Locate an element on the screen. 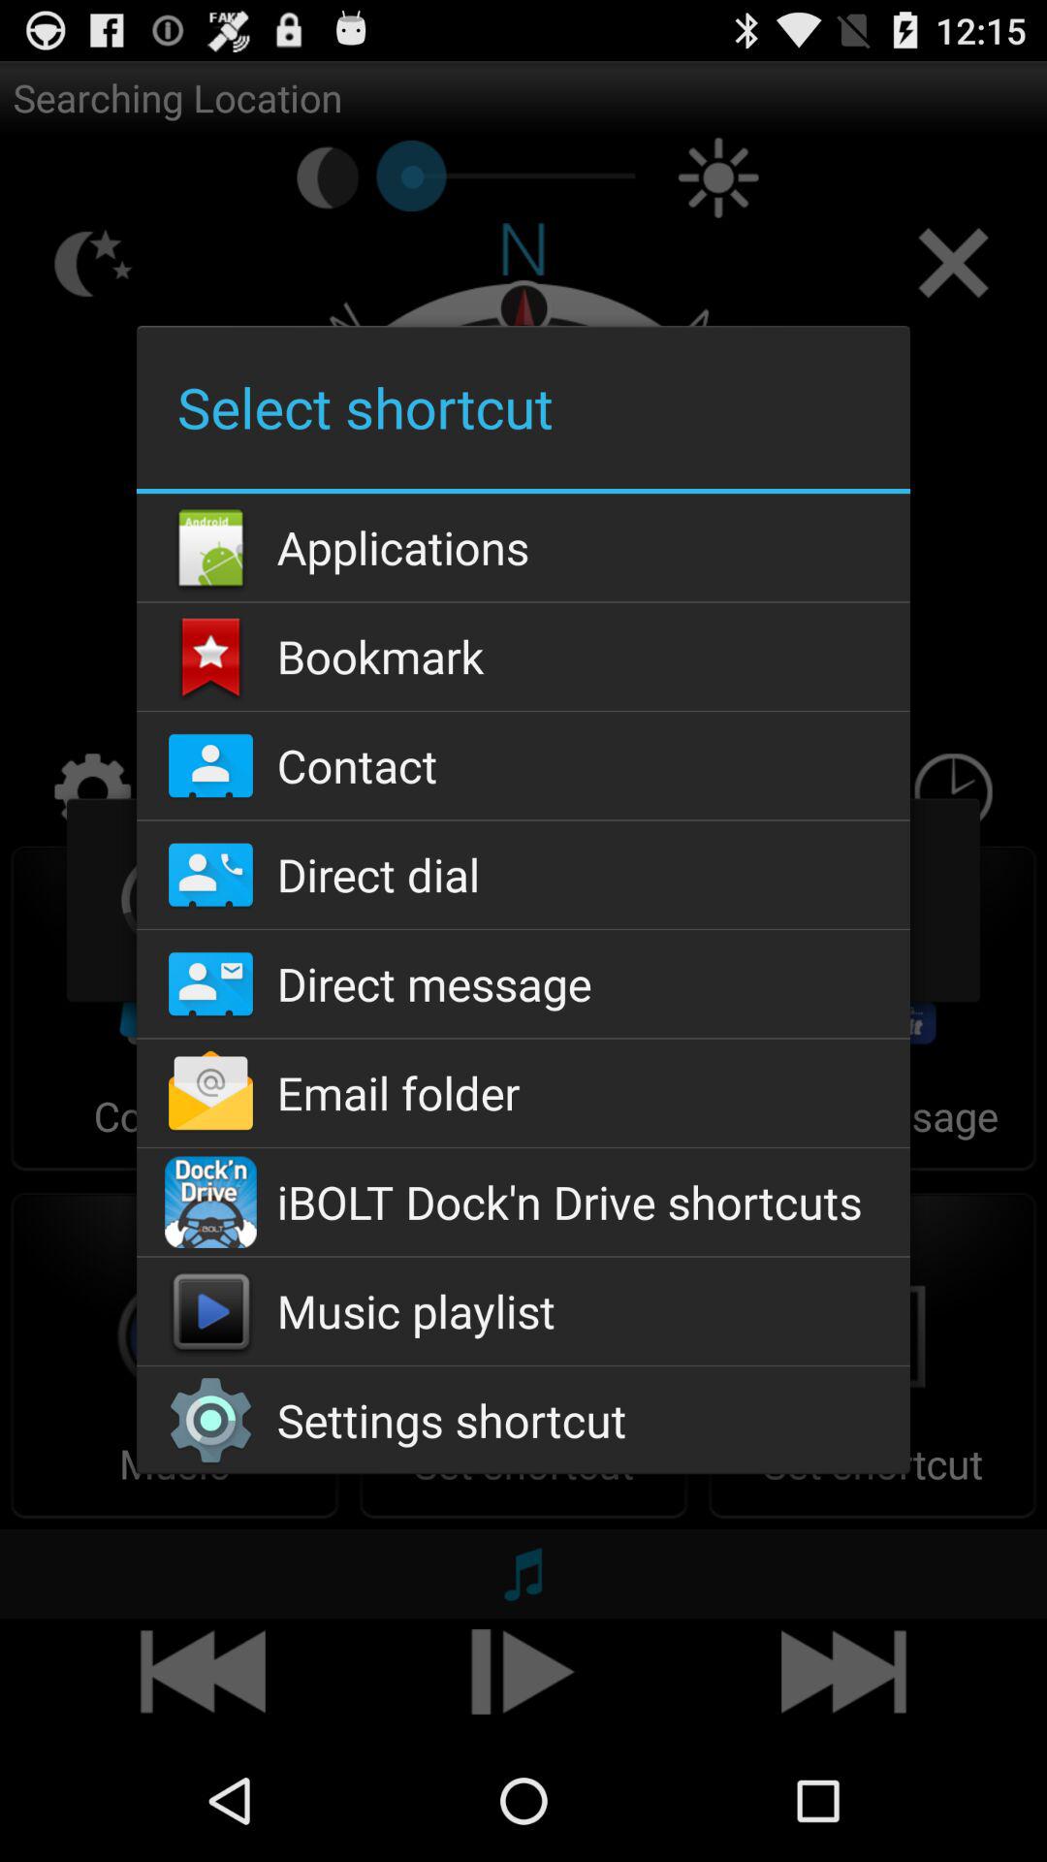 This screenshot has width=1047, height=1862. click applications icon is located at coordinates (523, 547).